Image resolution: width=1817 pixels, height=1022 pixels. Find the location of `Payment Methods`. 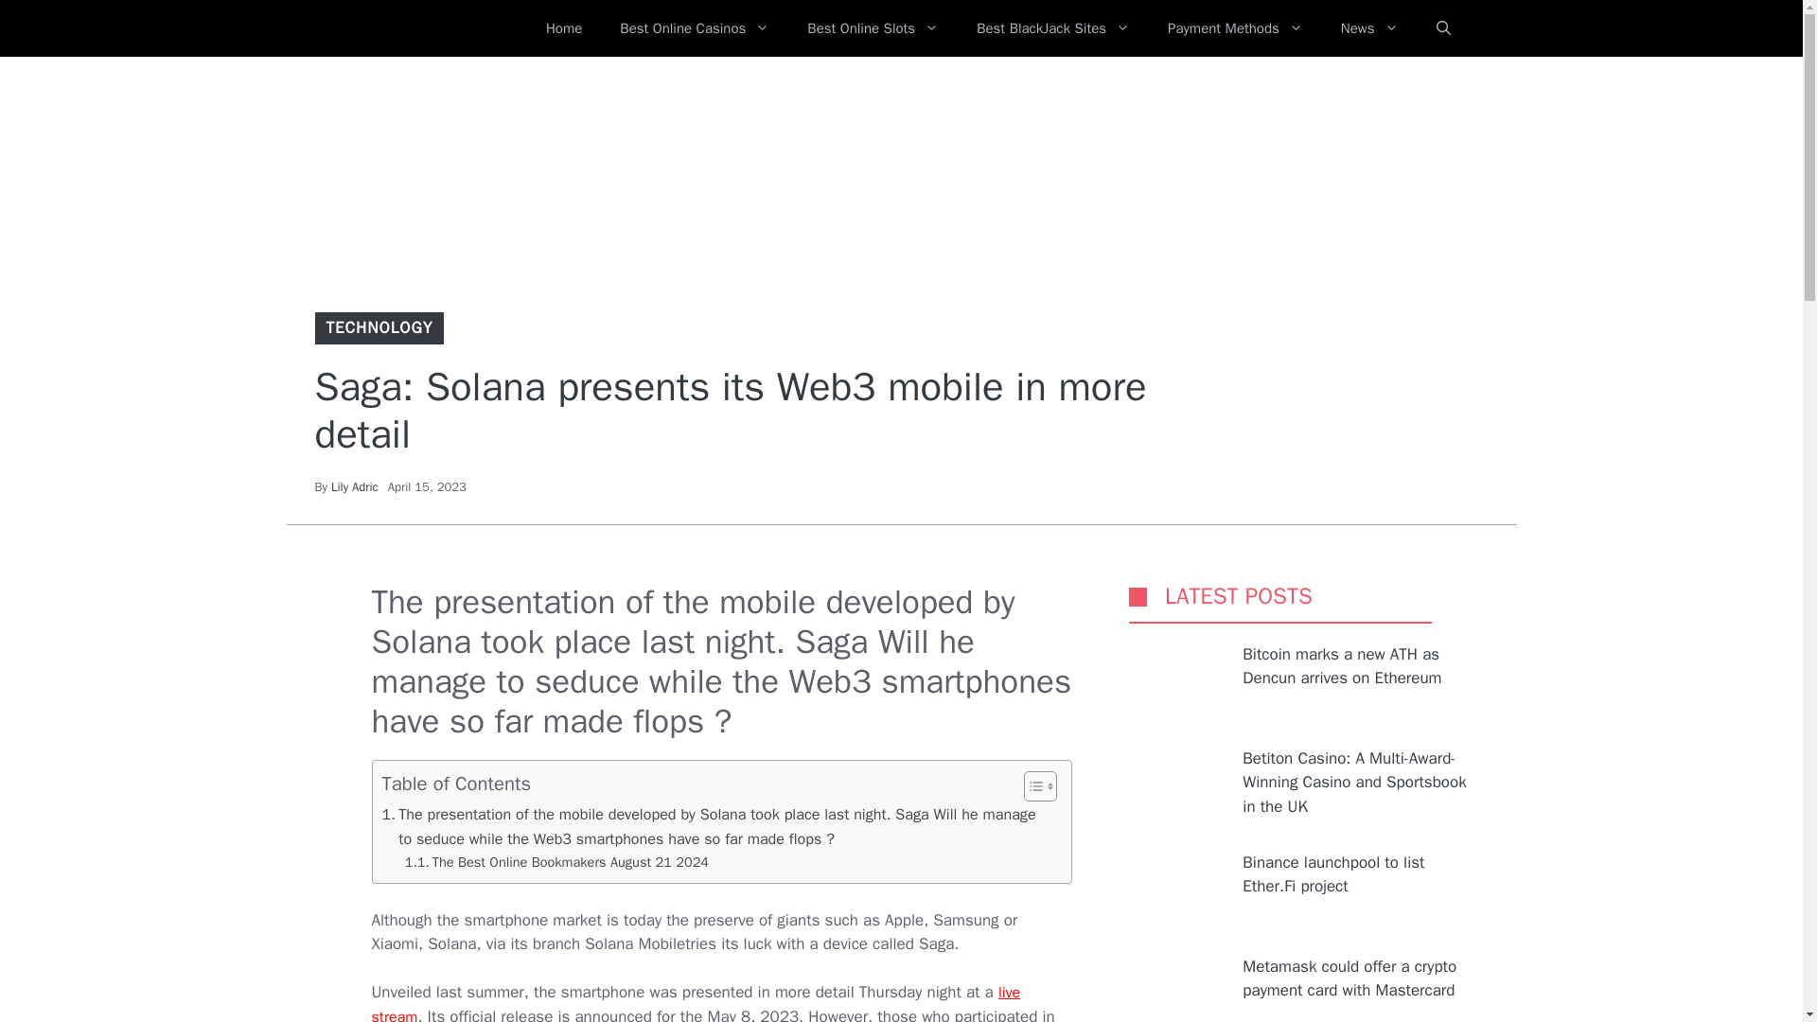

Payment Methods is located at coordinates (1235, 28).